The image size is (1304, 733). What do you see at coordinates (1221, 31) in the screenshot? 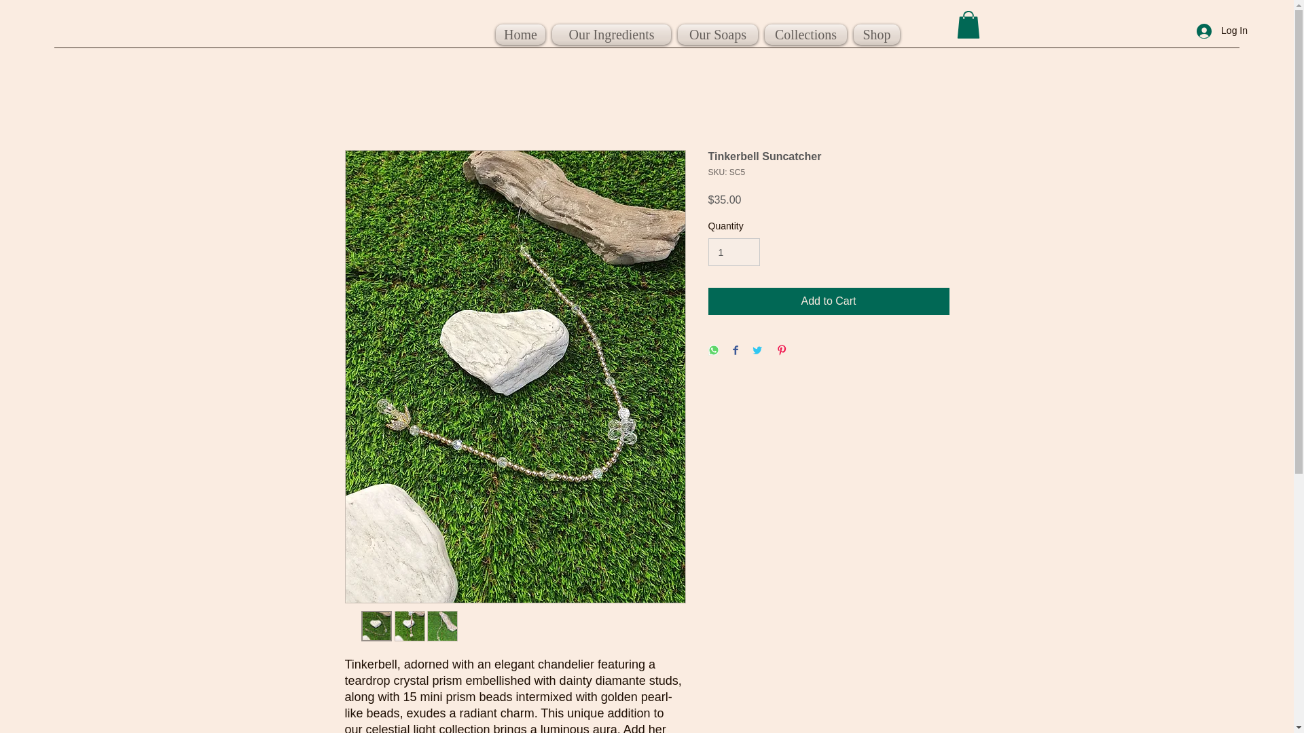
I see `Log In` at bounding box center [1221, 31].